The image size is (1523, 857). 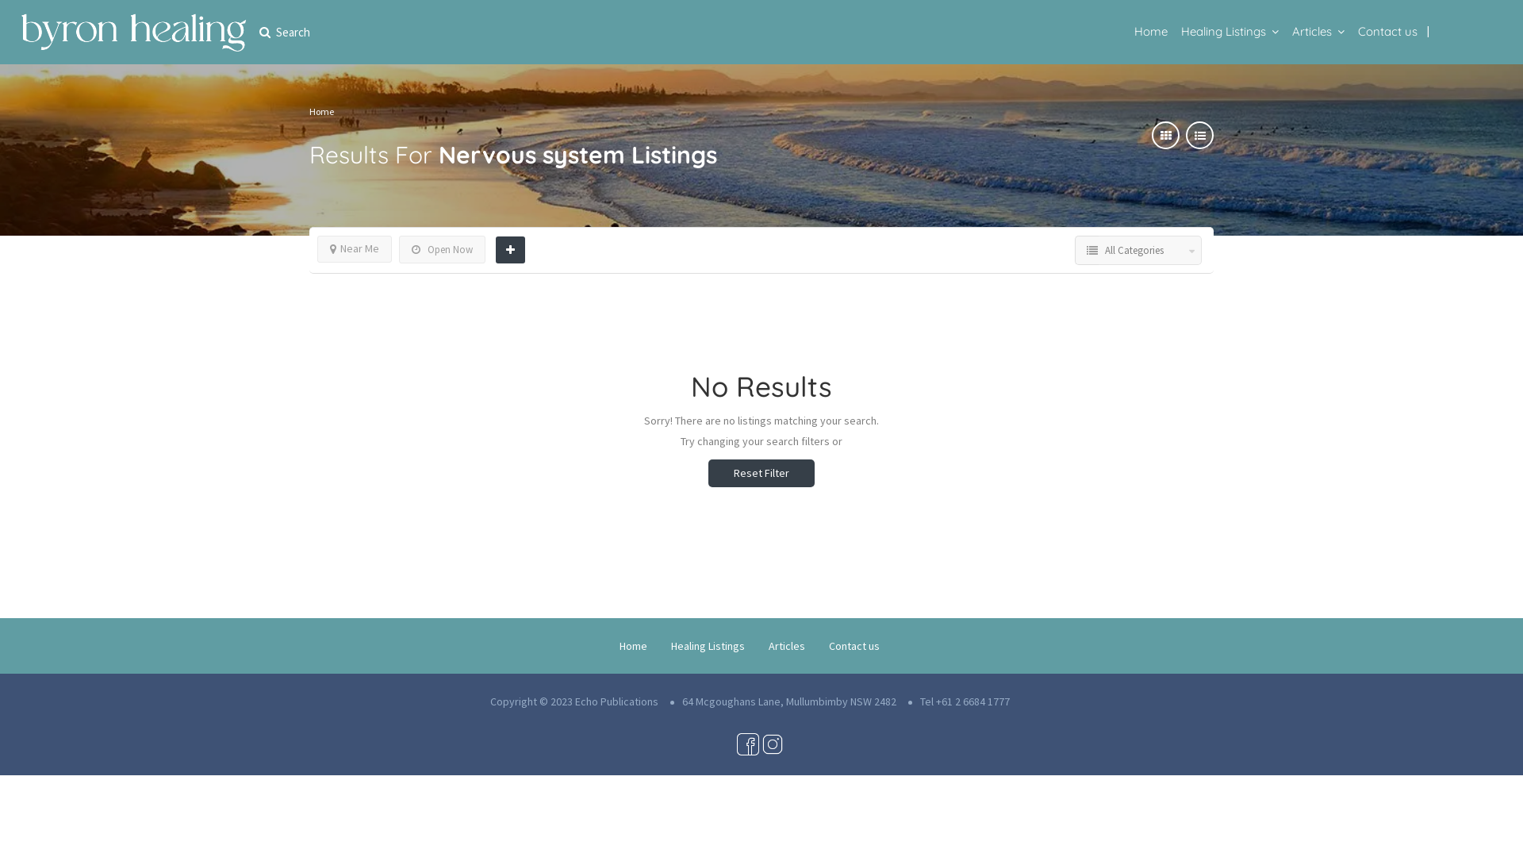 What do you see at coordinates (708, 646) in the screenshot?
I see `Healing Listings` at bounding box center [708, 646].